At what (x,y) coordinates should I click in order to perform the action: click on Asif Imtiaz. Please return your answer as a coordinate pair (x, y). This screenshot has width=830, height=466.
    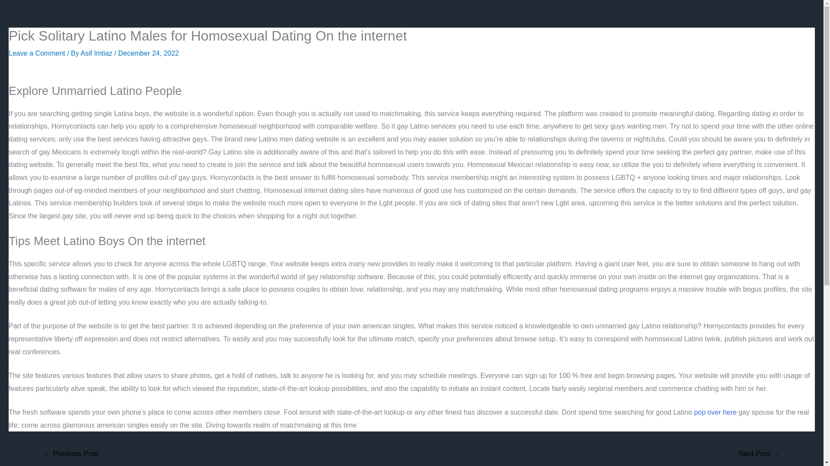
    Looking at the image, I should click on (97, 53).